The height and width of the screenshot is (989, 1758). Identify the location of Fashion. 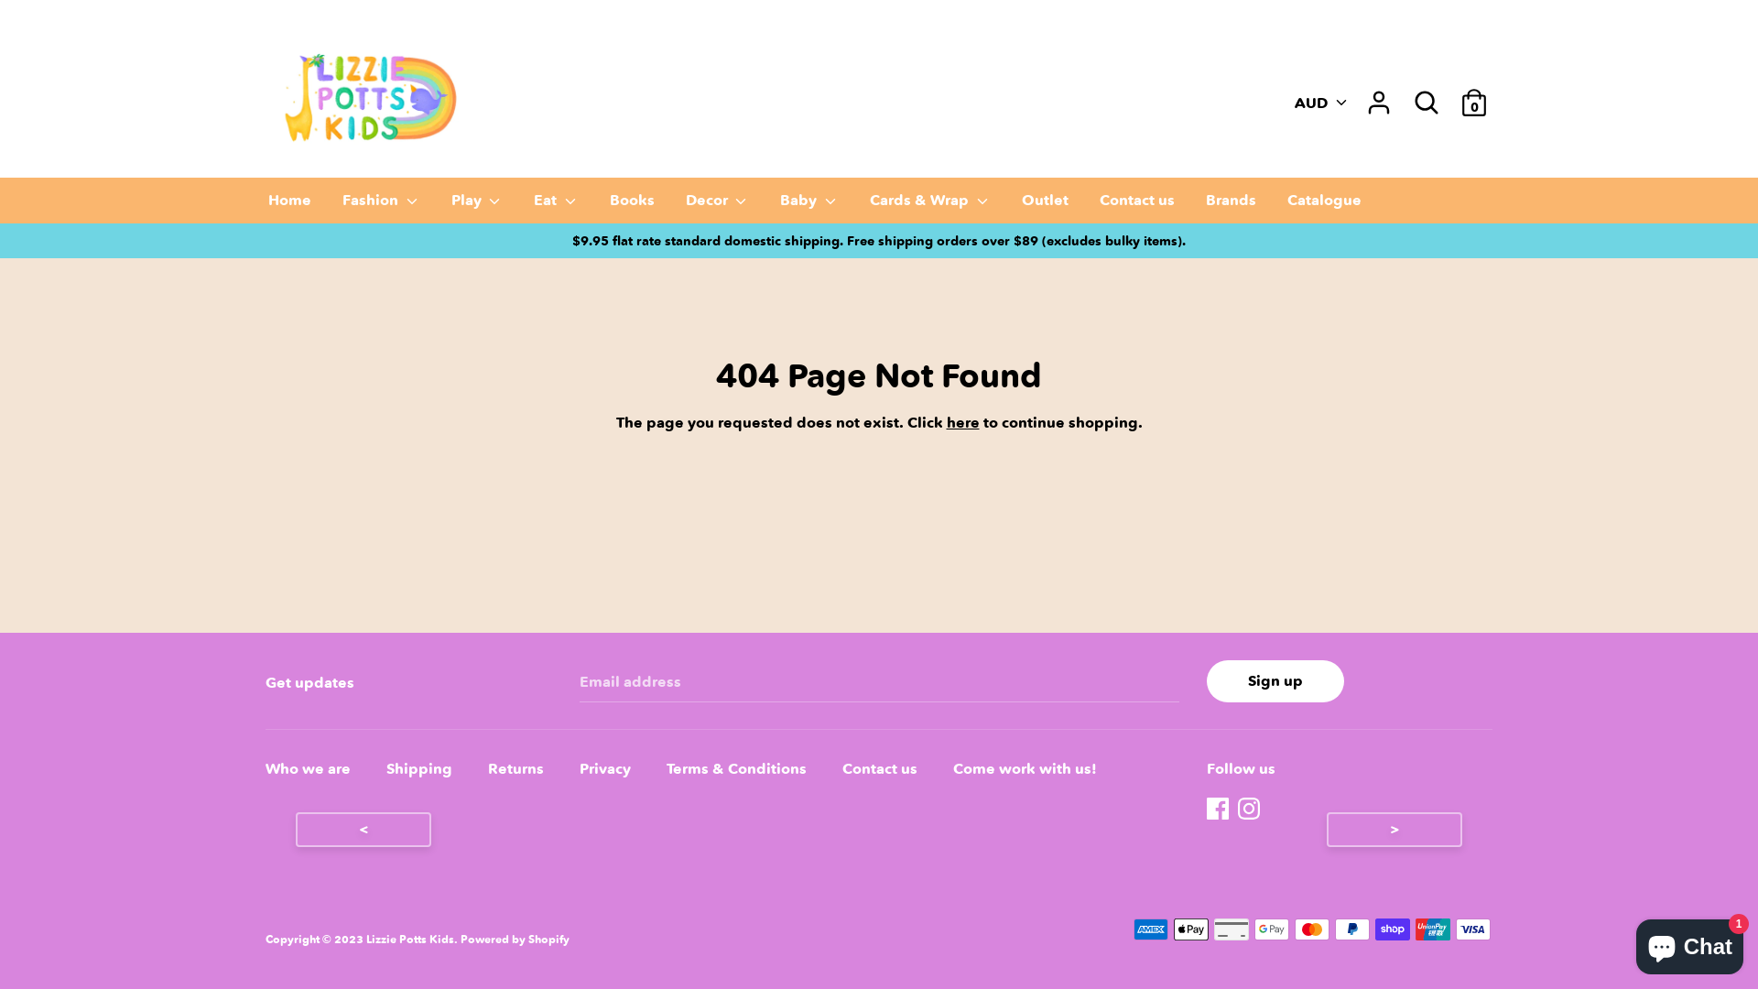
(381, 206).